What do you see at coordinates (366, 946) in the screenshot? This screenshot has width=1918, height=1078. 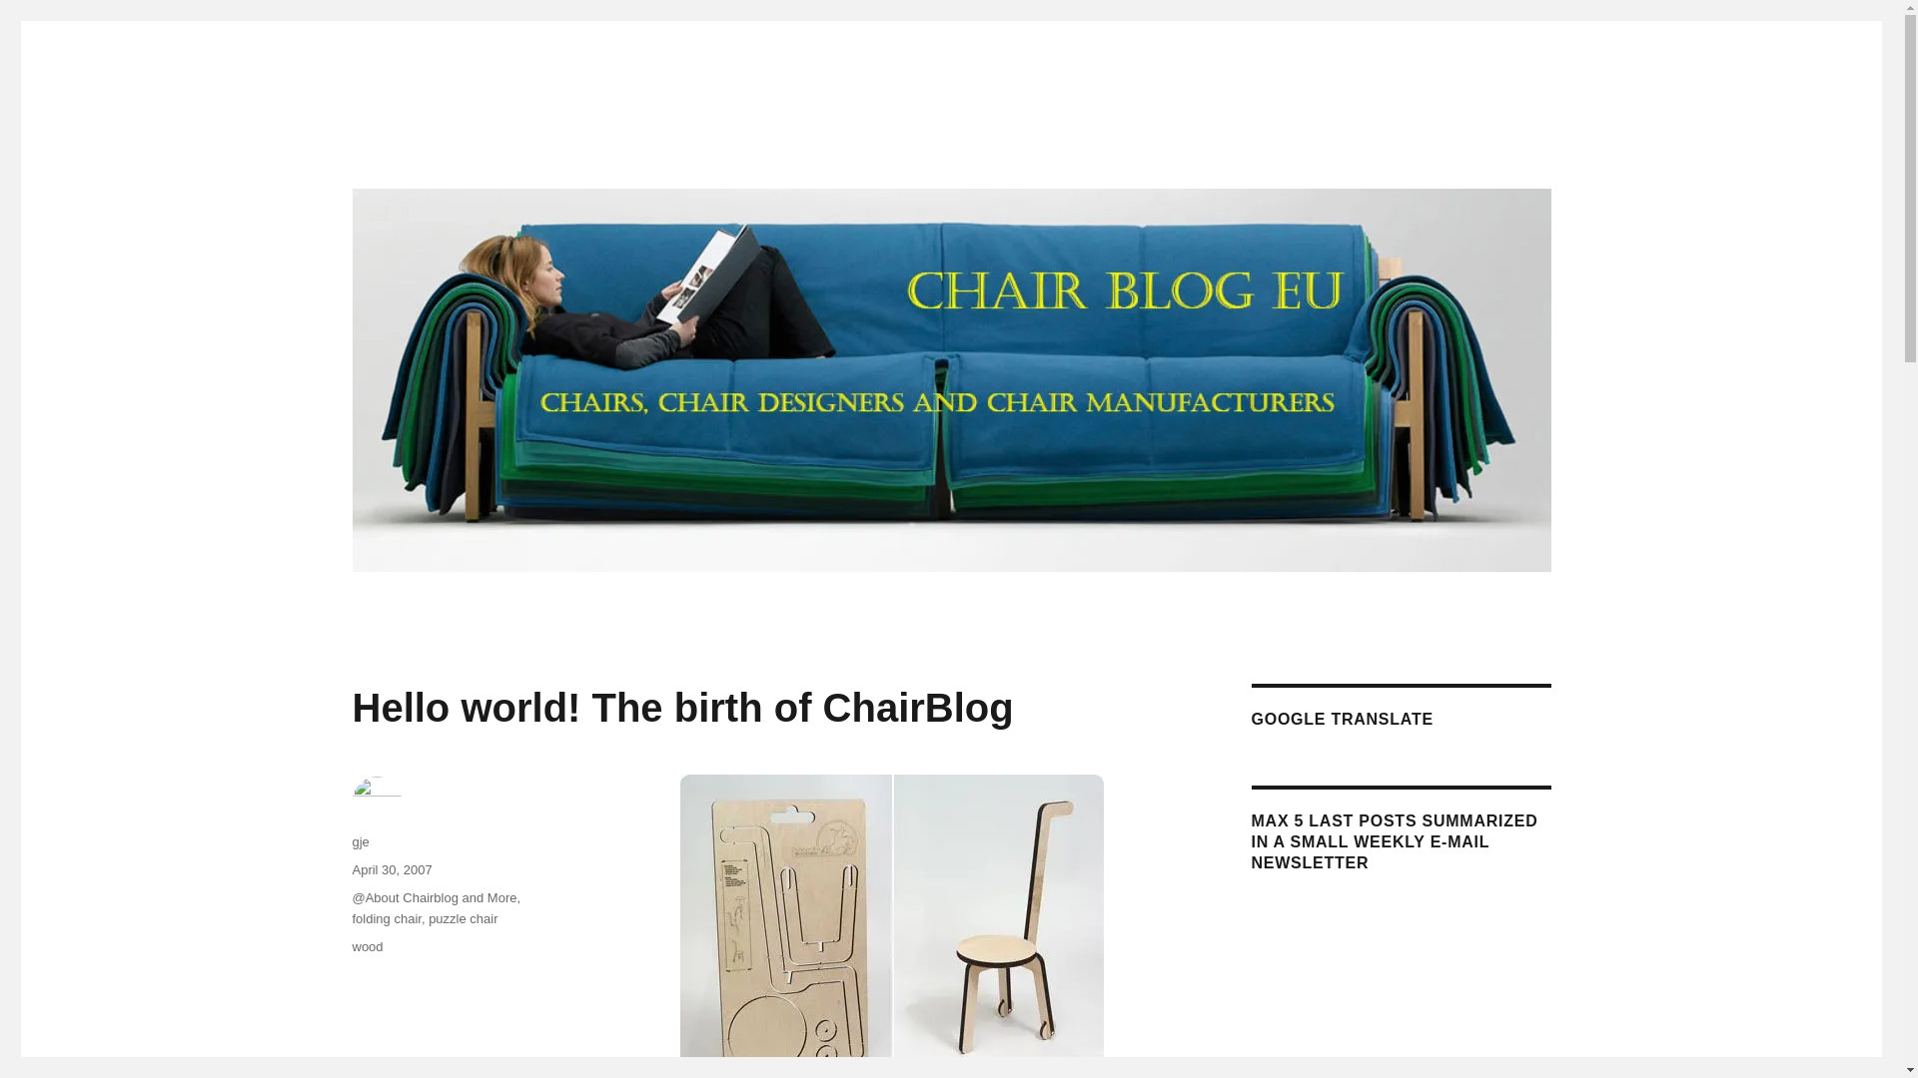 I see `wood` at bounding box center [366, 946].